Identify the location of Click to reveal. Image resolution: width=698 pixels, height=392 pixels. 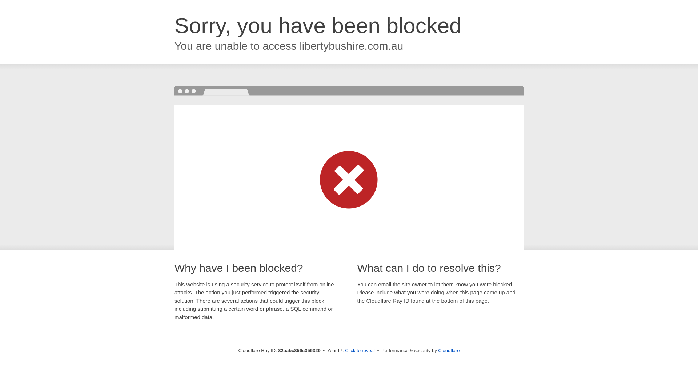
(360, 351).